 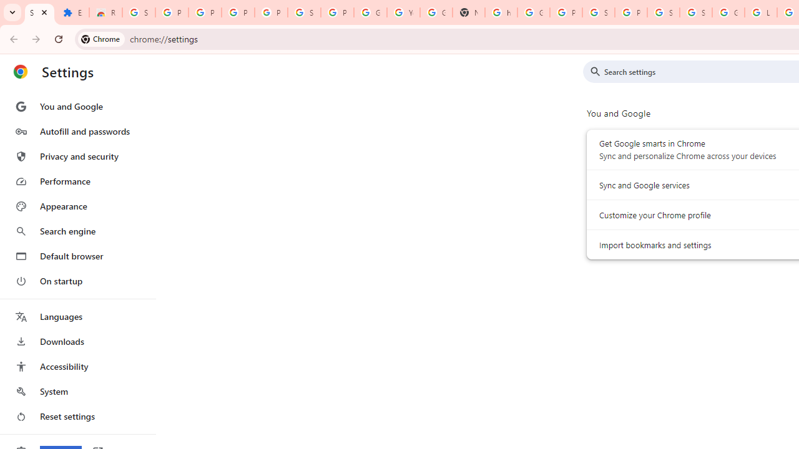 I want to click on Default browser, so click(x=77, y=256).